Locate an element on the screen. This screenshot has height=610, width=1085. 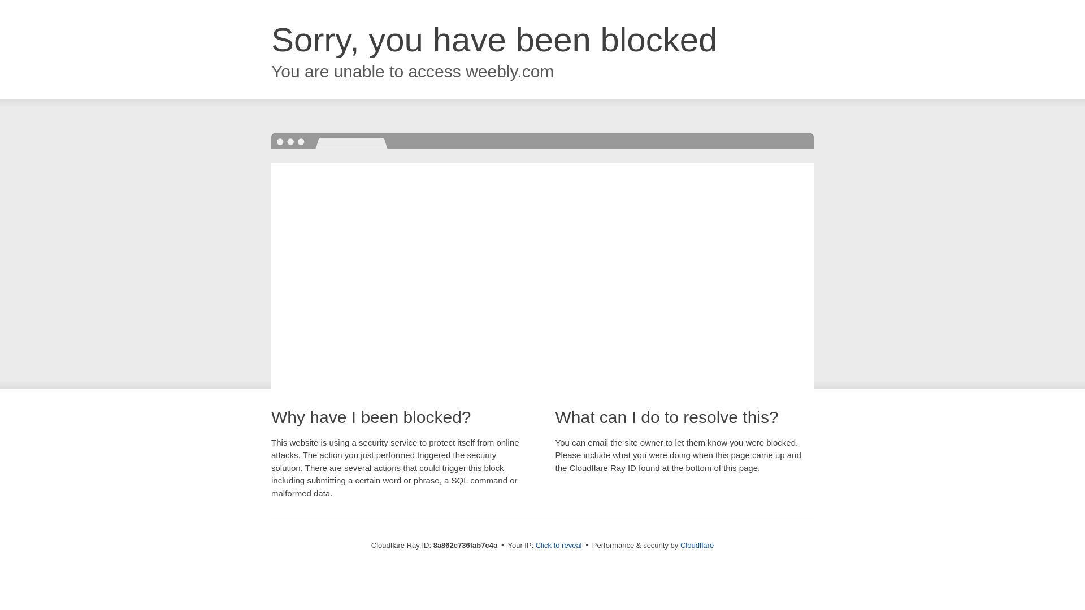
Click to reveal is located at coordinates (558, 546).